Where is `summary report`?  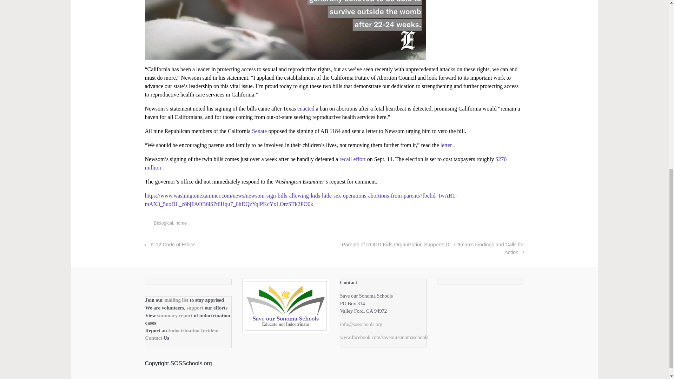
summary report is located at coordinates (175, 315).